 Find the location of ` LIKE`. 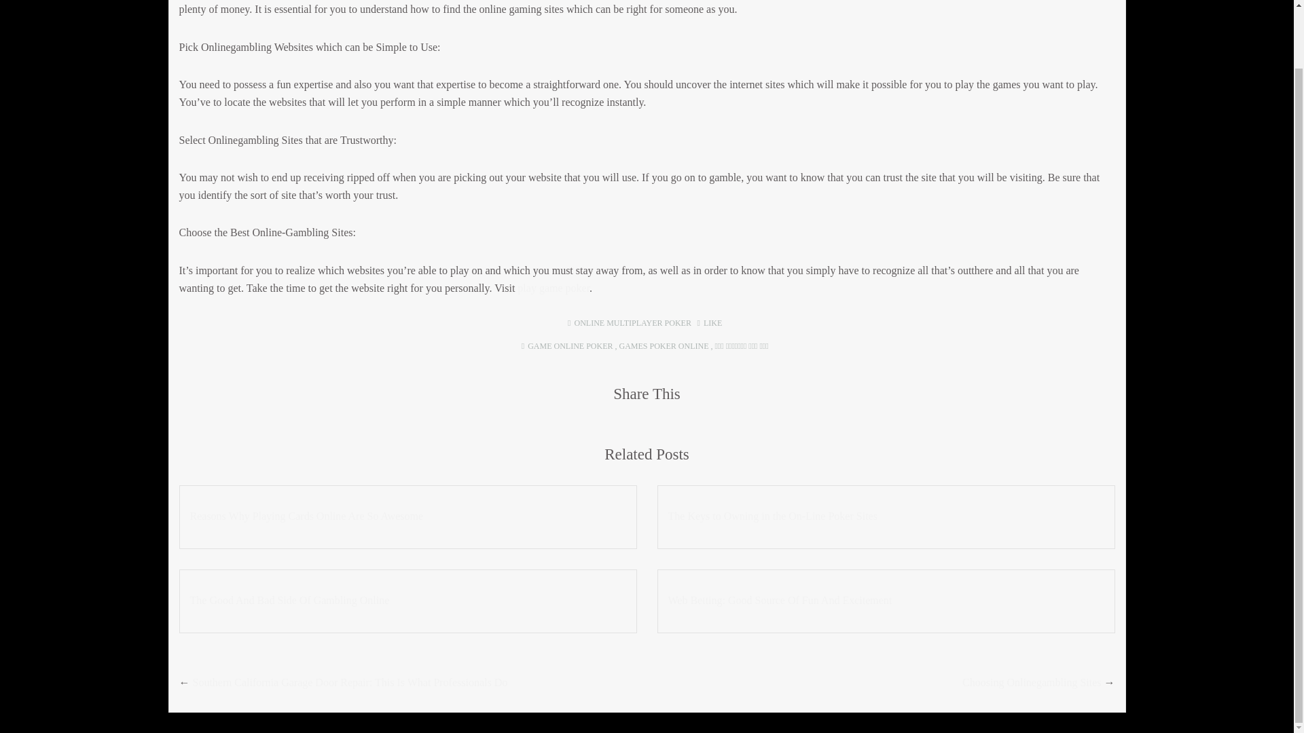

 LIKE is located at coordinates (710, 322).